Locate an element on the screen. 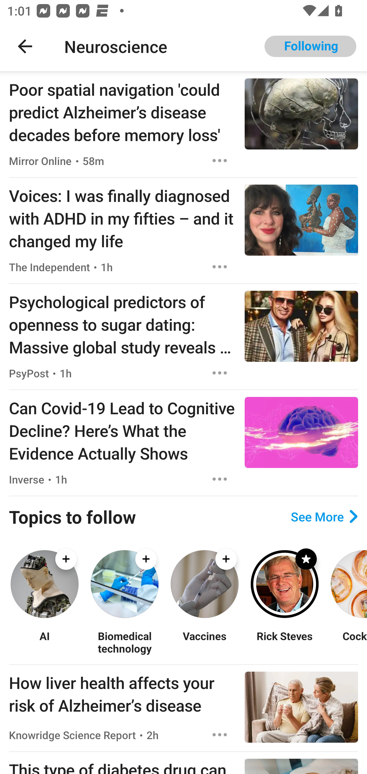  AI is located at coordinates (44, 642).